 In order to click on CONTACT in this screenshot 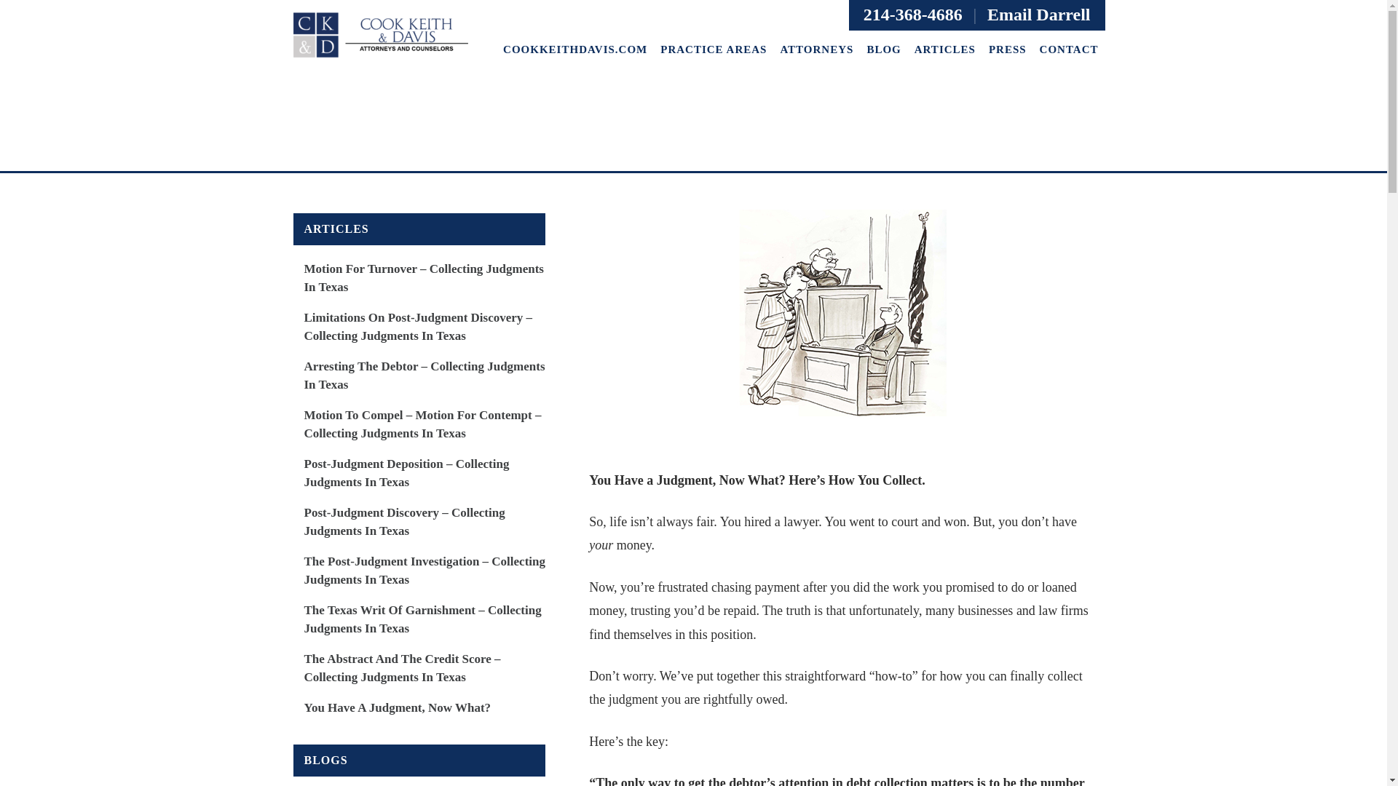, I will do `click(1069, 49)`.